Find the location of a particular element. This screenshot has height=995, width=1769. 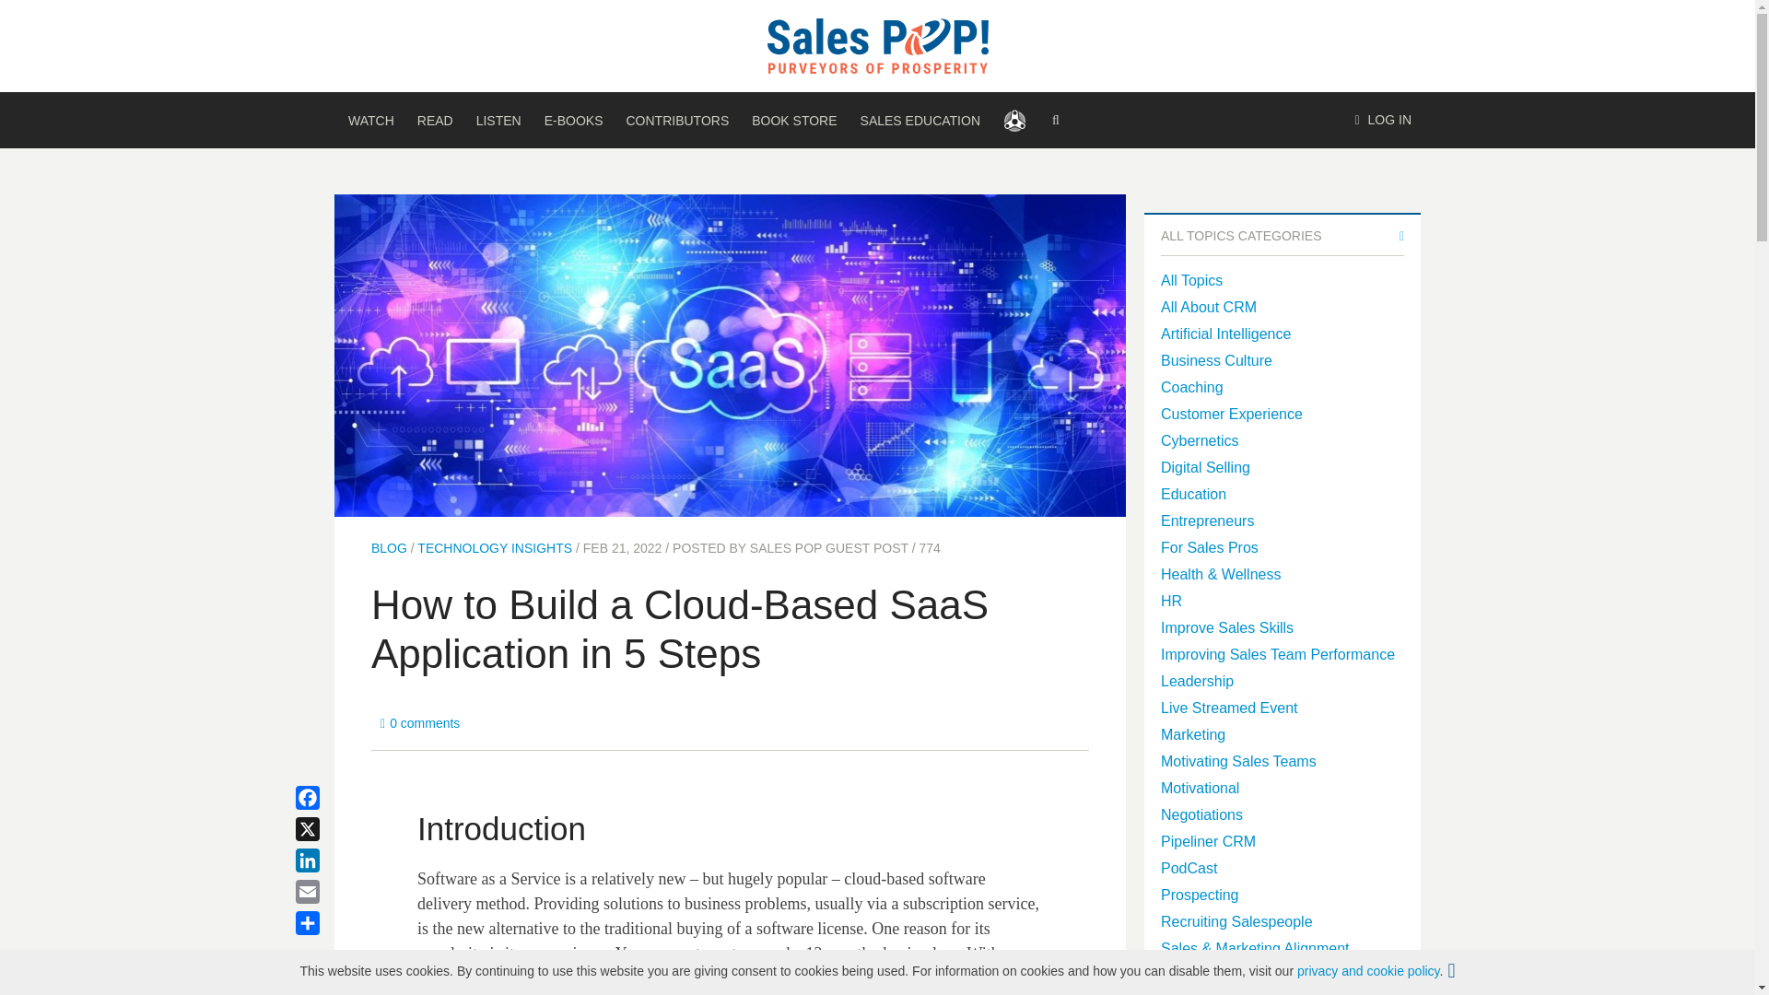

LOG IN is located at coordinates (1383, 120).